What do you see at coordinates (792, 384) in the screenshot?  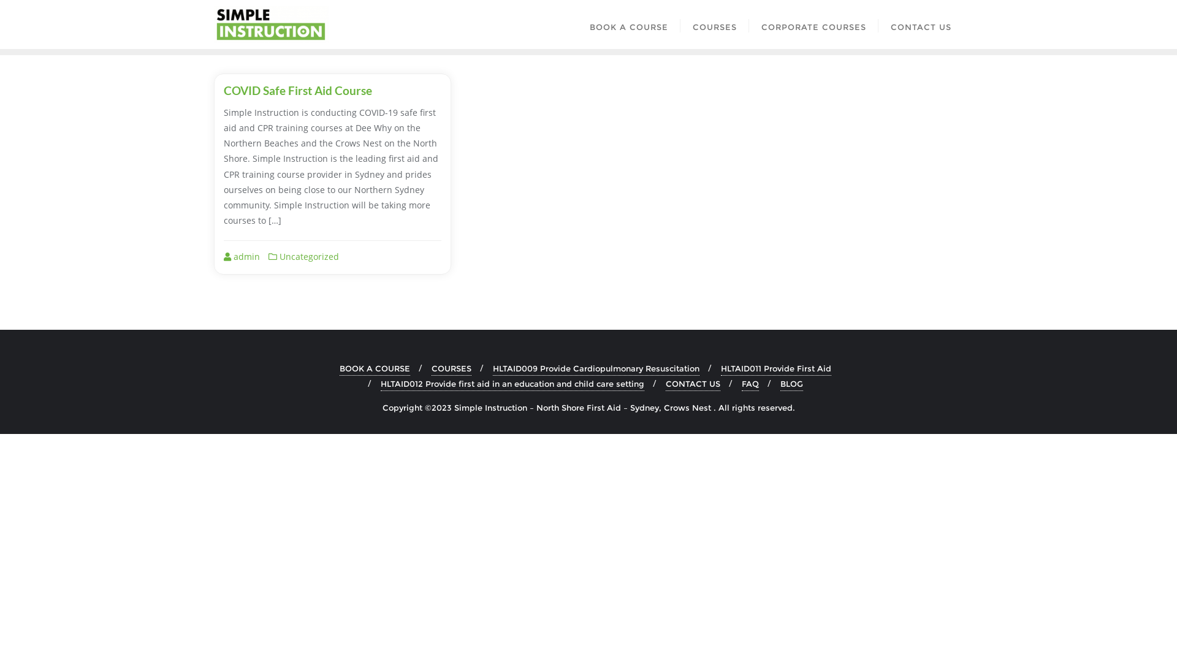 I see `BLOG` at bounding box center [792, 384].